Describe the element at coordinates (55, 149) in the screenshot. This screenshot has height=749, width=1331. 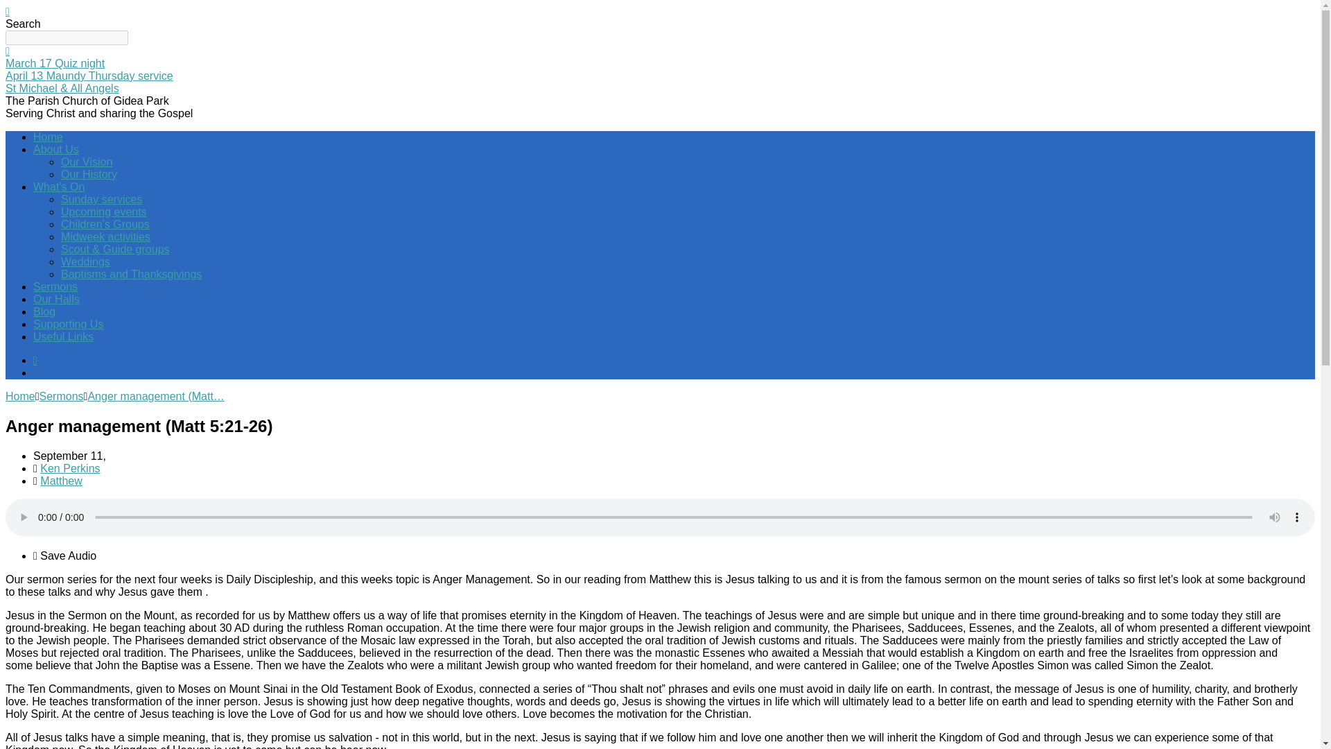
I see `About Us` at that location.